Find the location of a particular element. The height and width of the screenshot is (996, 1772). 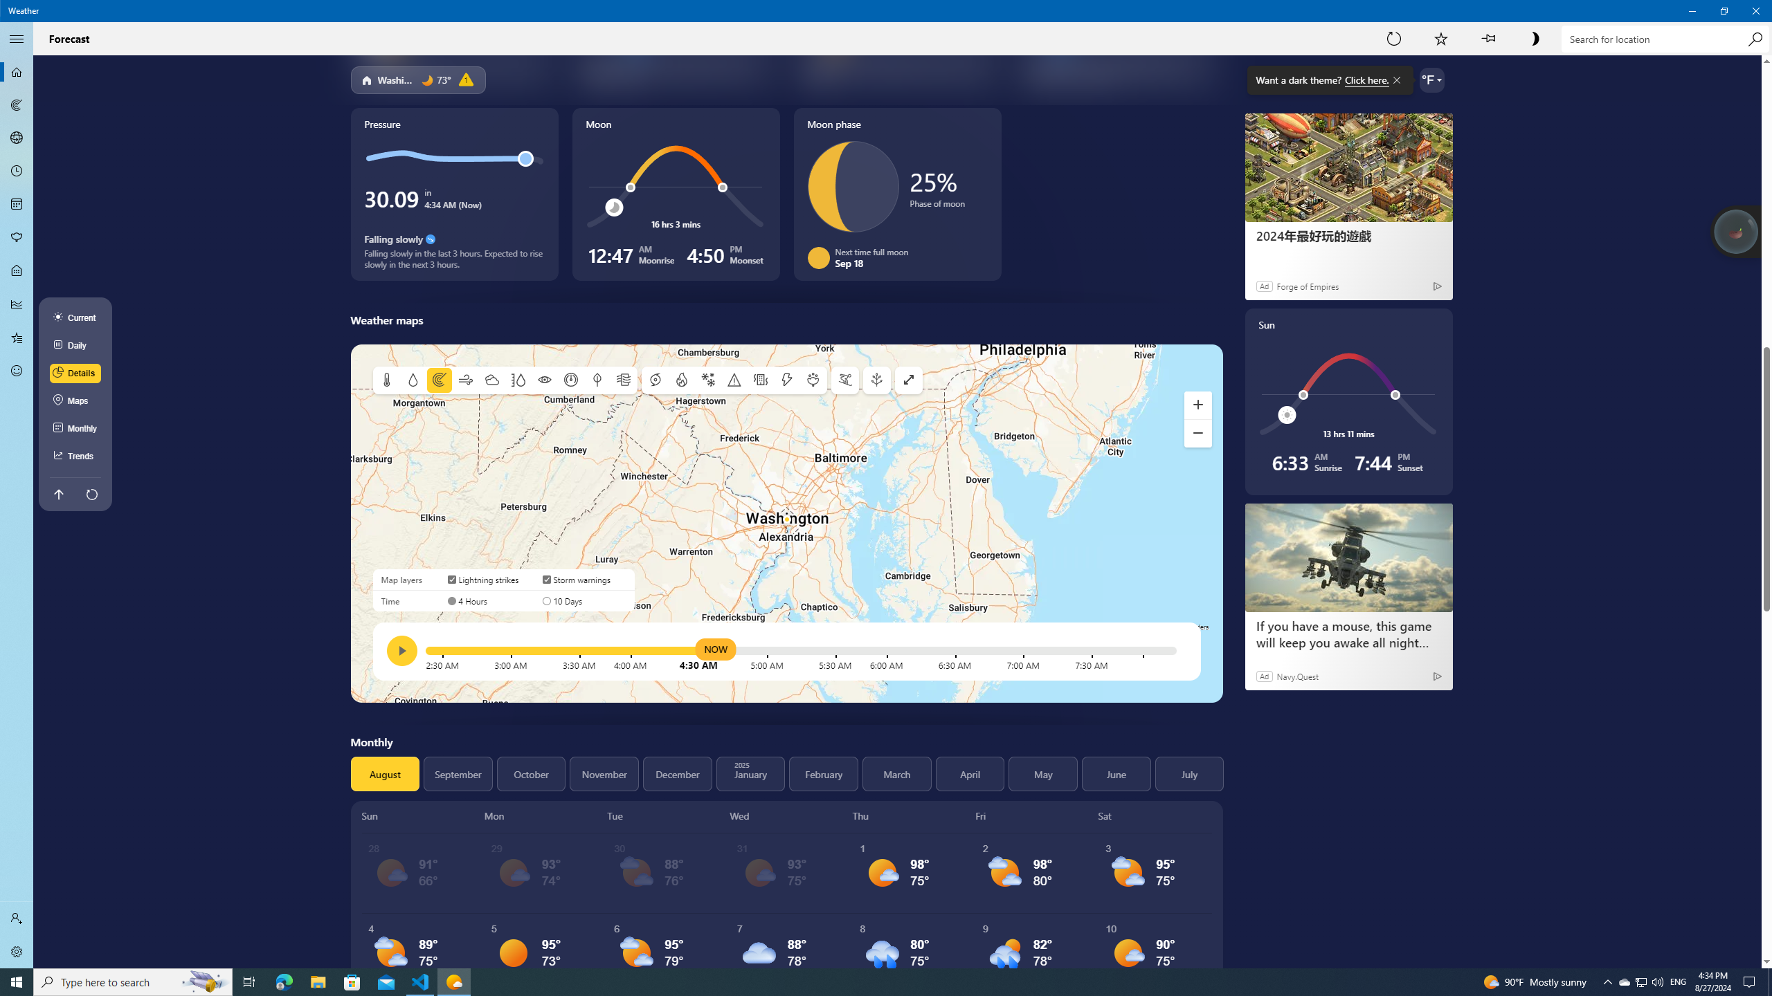

3D Maps - Not Selected is located at coordinates (17, 138).